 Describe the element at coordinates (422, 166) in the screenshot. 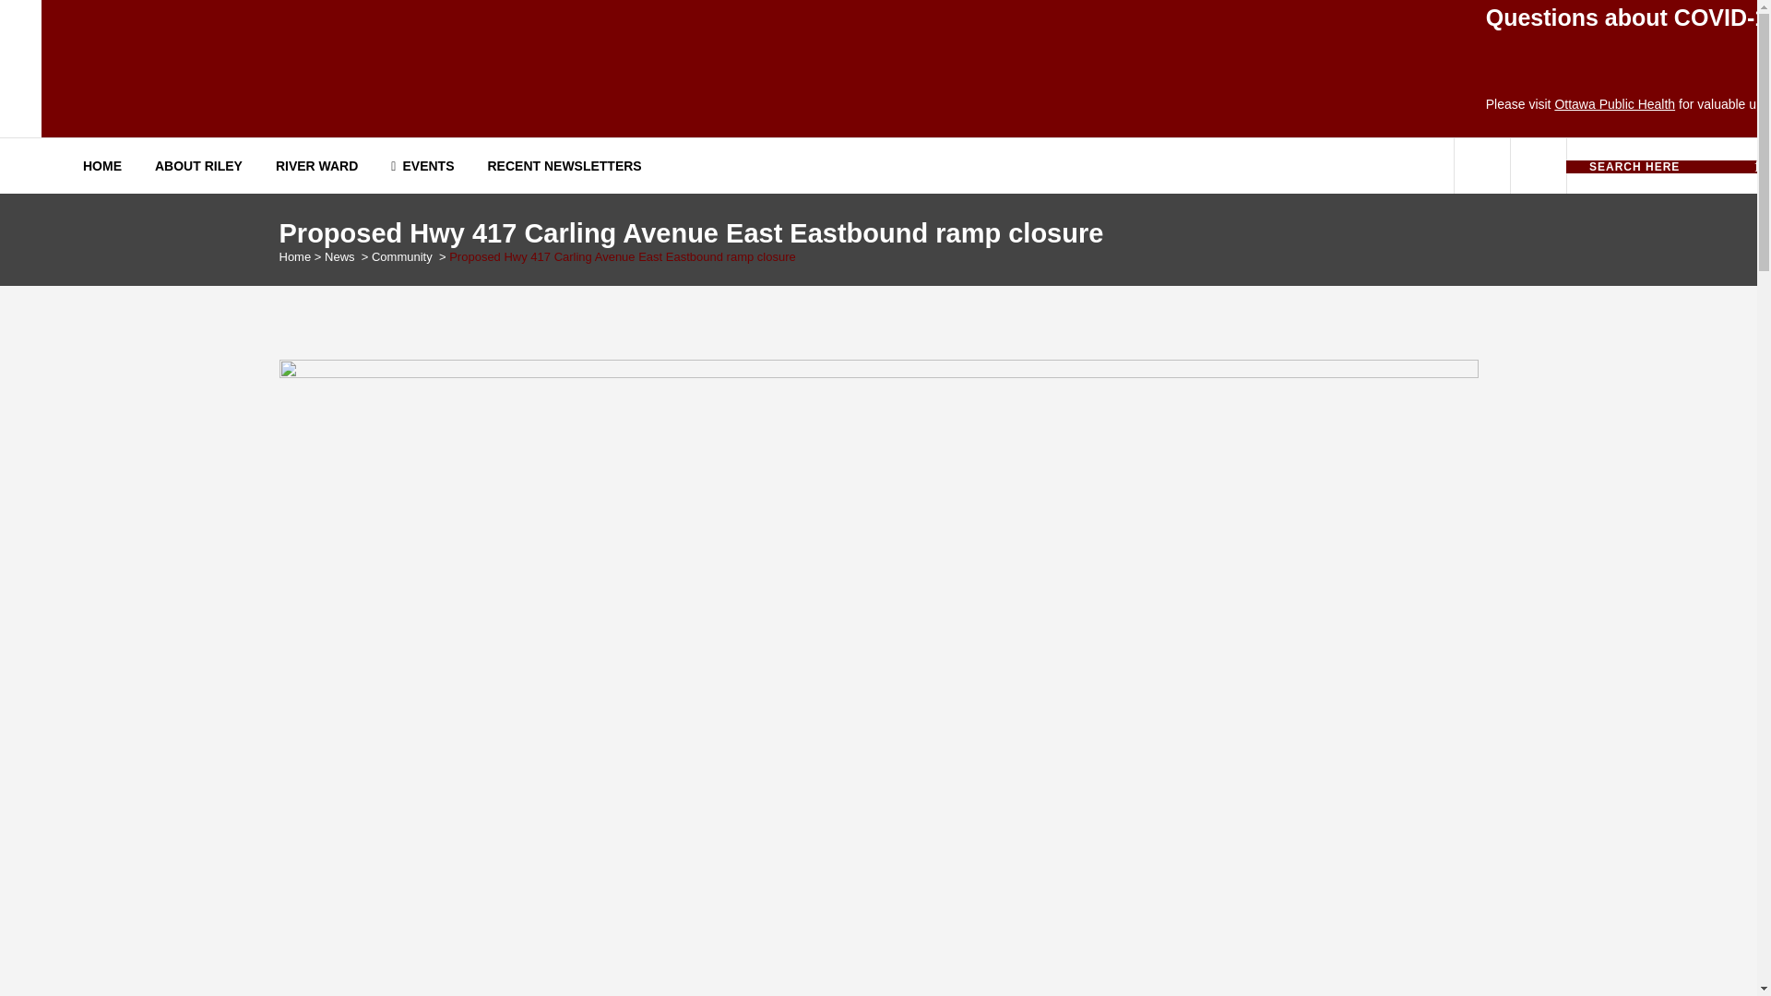

I see `EVENTS` at that location.